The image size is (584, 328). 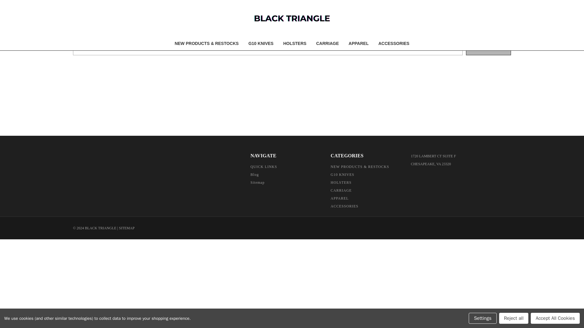 I want to click on BLACK TRIANGLE, so click(x=292, y=18).